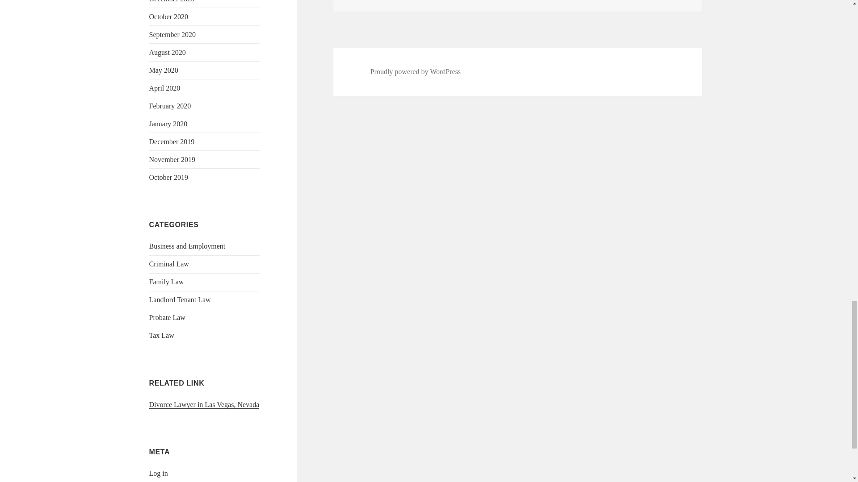 Image resolution: width=858 pixels, height=482 pixels. I want to click on January 2020, so click(168, 124).